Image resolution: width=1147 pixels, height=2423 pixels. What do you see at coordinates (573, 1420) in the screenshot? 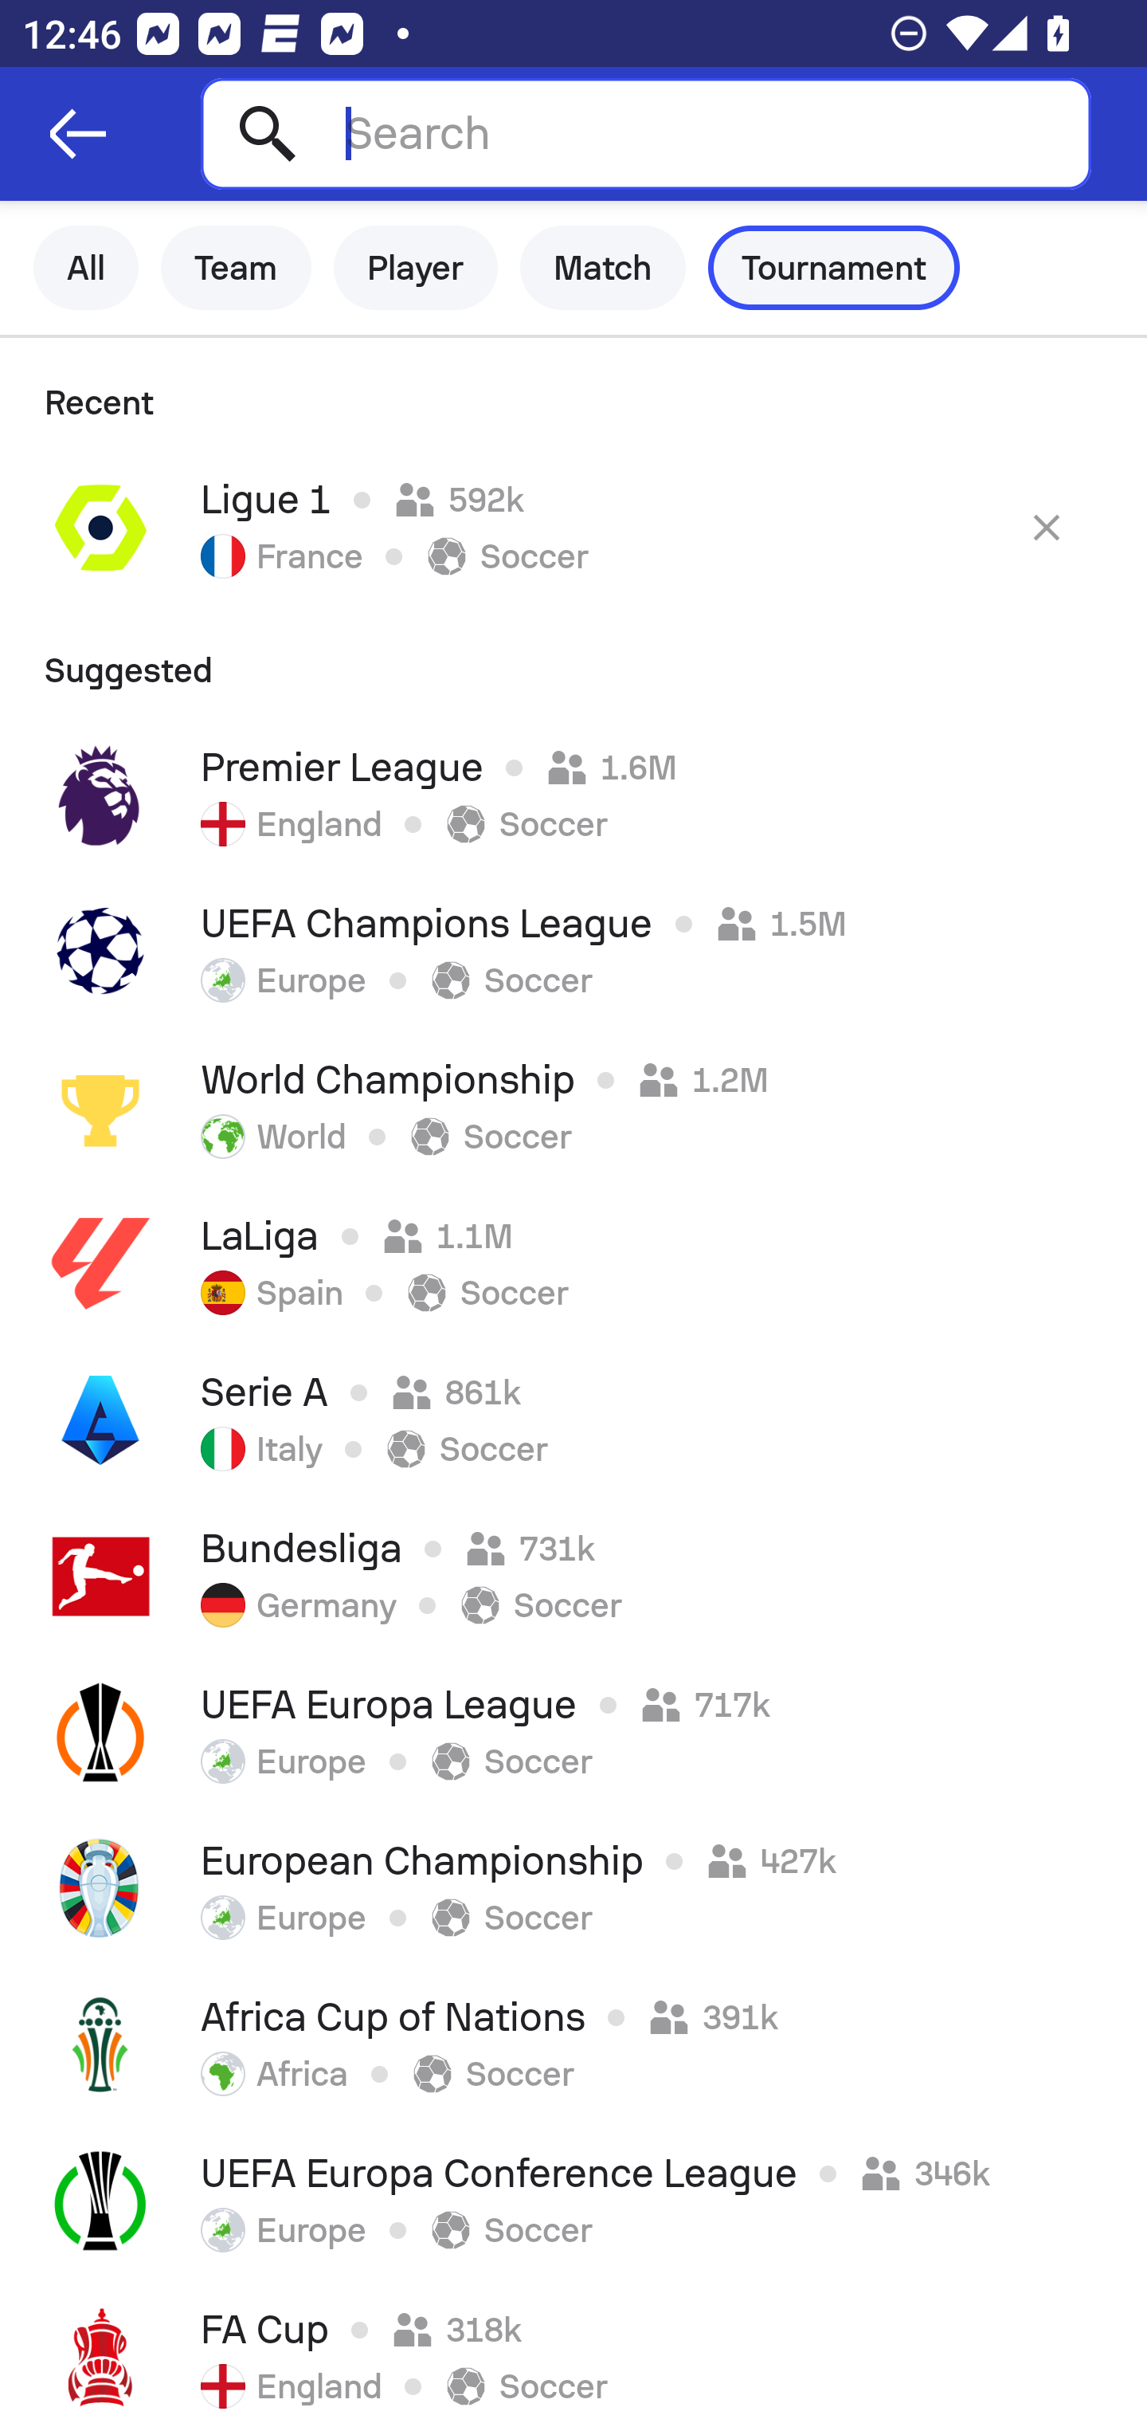
I see `Serie A 861k Italy Soccer` at bounding box center [573, 1420].